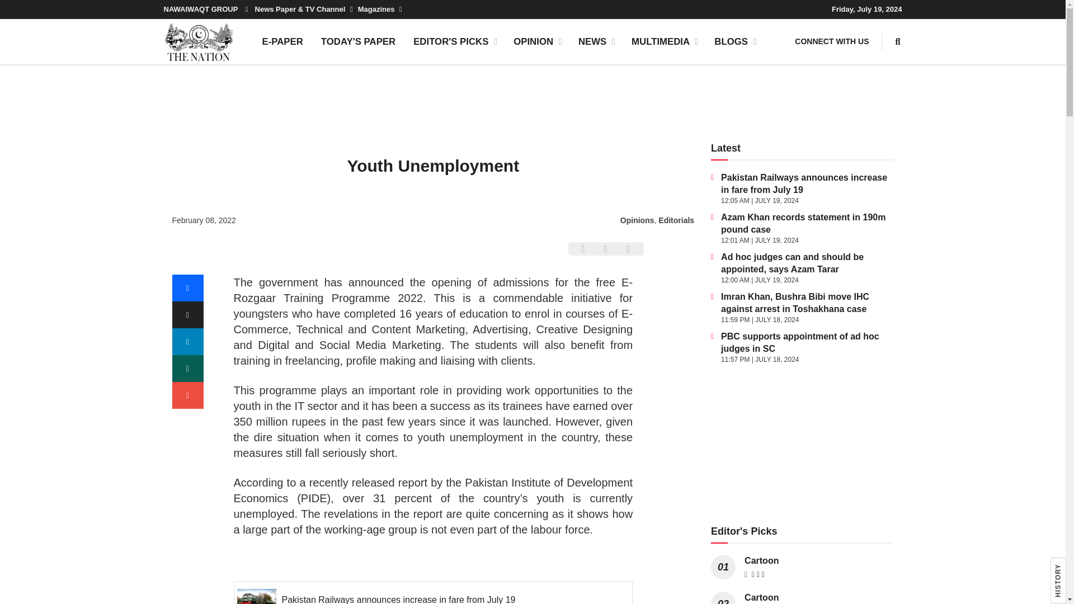 This screenshot has width=1074, height=604. I want to click on NEWS, so click(596, 41).